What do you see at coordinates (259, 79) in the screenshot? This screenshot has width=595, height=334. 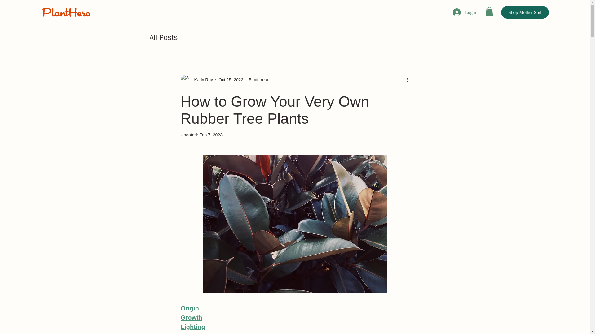 I see `5 min read` at bounding box center [259, 79].